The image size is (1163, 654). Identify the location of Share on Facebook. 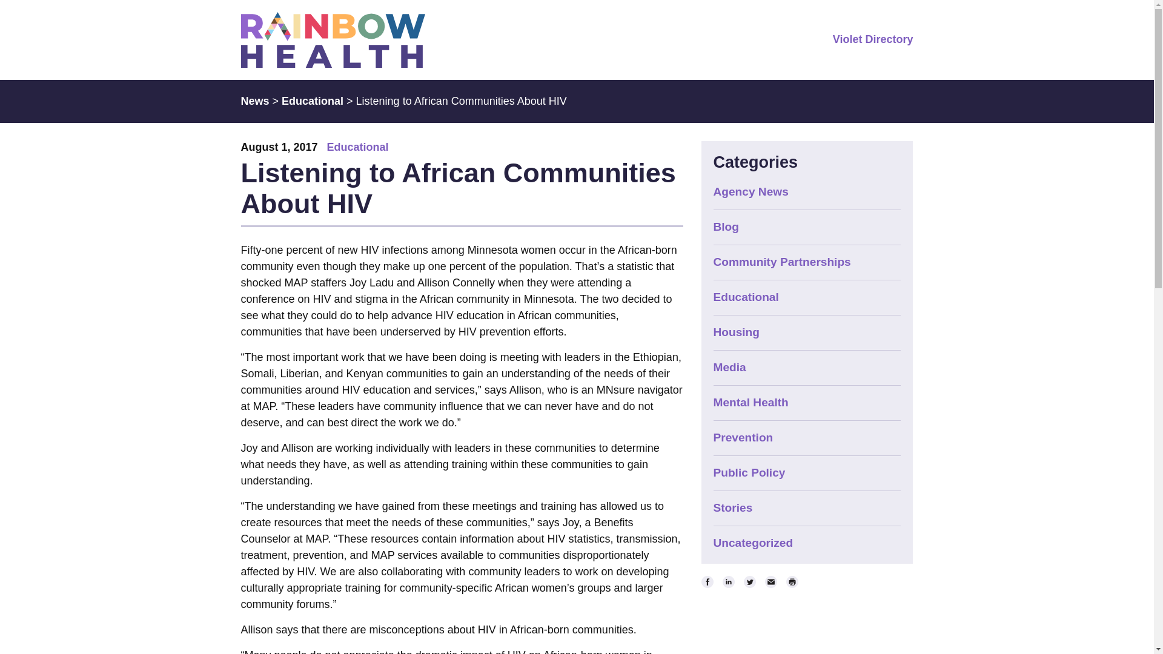
(707, 581).